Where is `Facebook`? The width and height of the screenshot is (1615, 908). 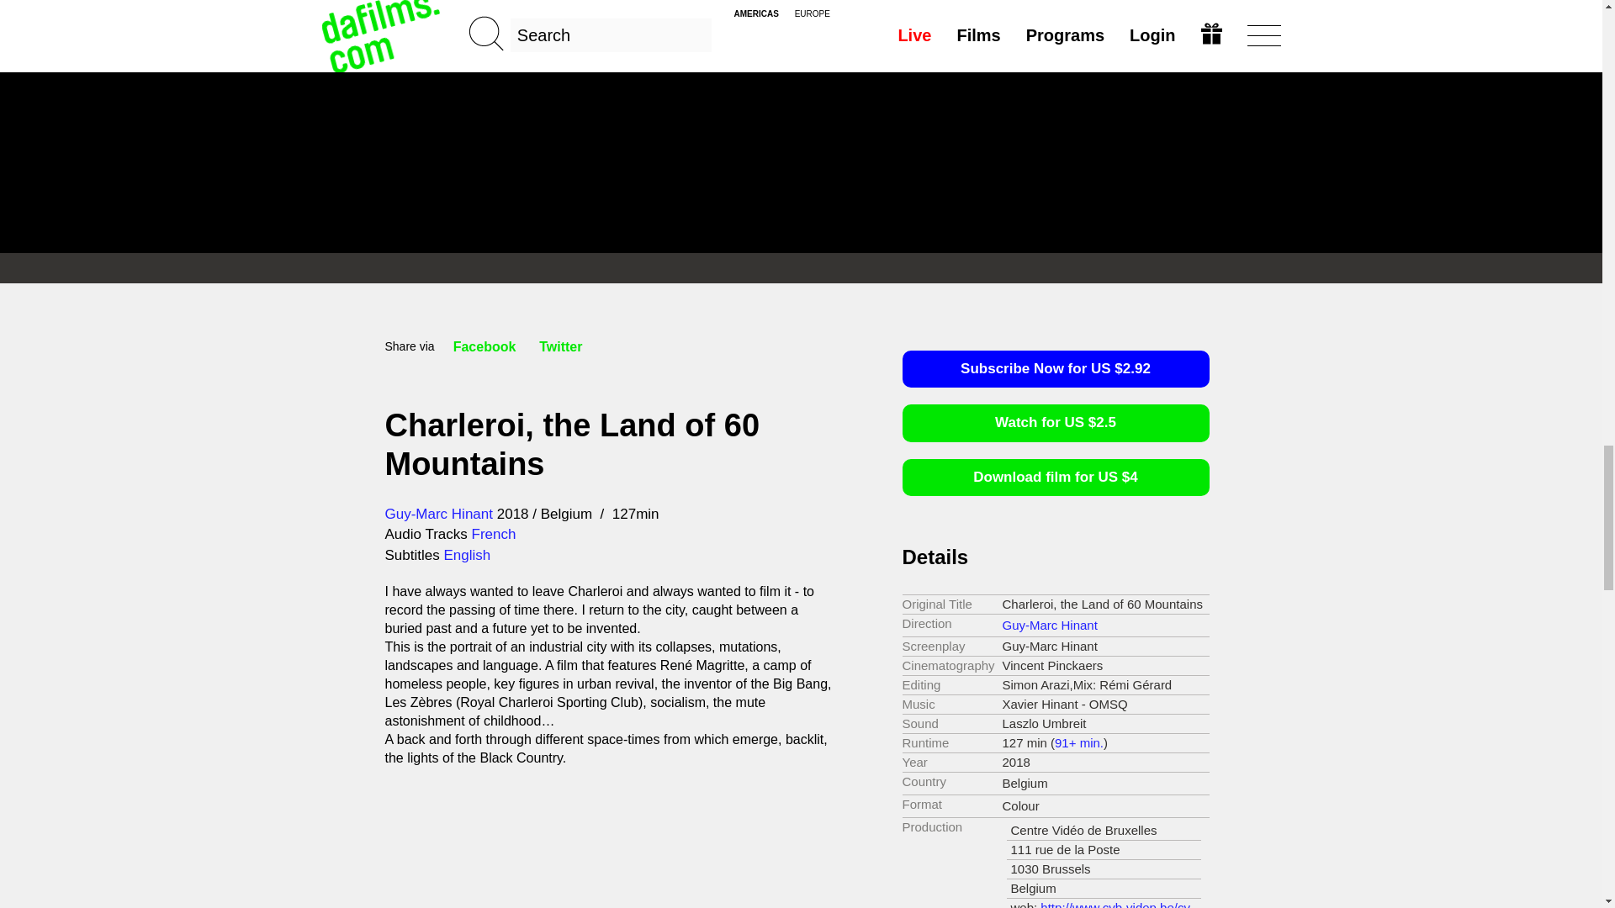 Facebook is located at coordinates (484, 346).